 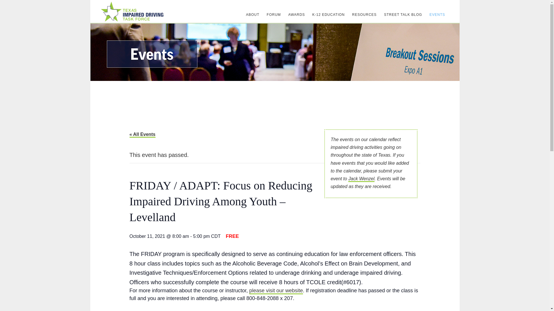 What do you see at coordinates (132, 12) in the screenshot?
I see `TEXAS IMPAIRED DRIVING TASK FORCE` at bounding box center [132, 12].